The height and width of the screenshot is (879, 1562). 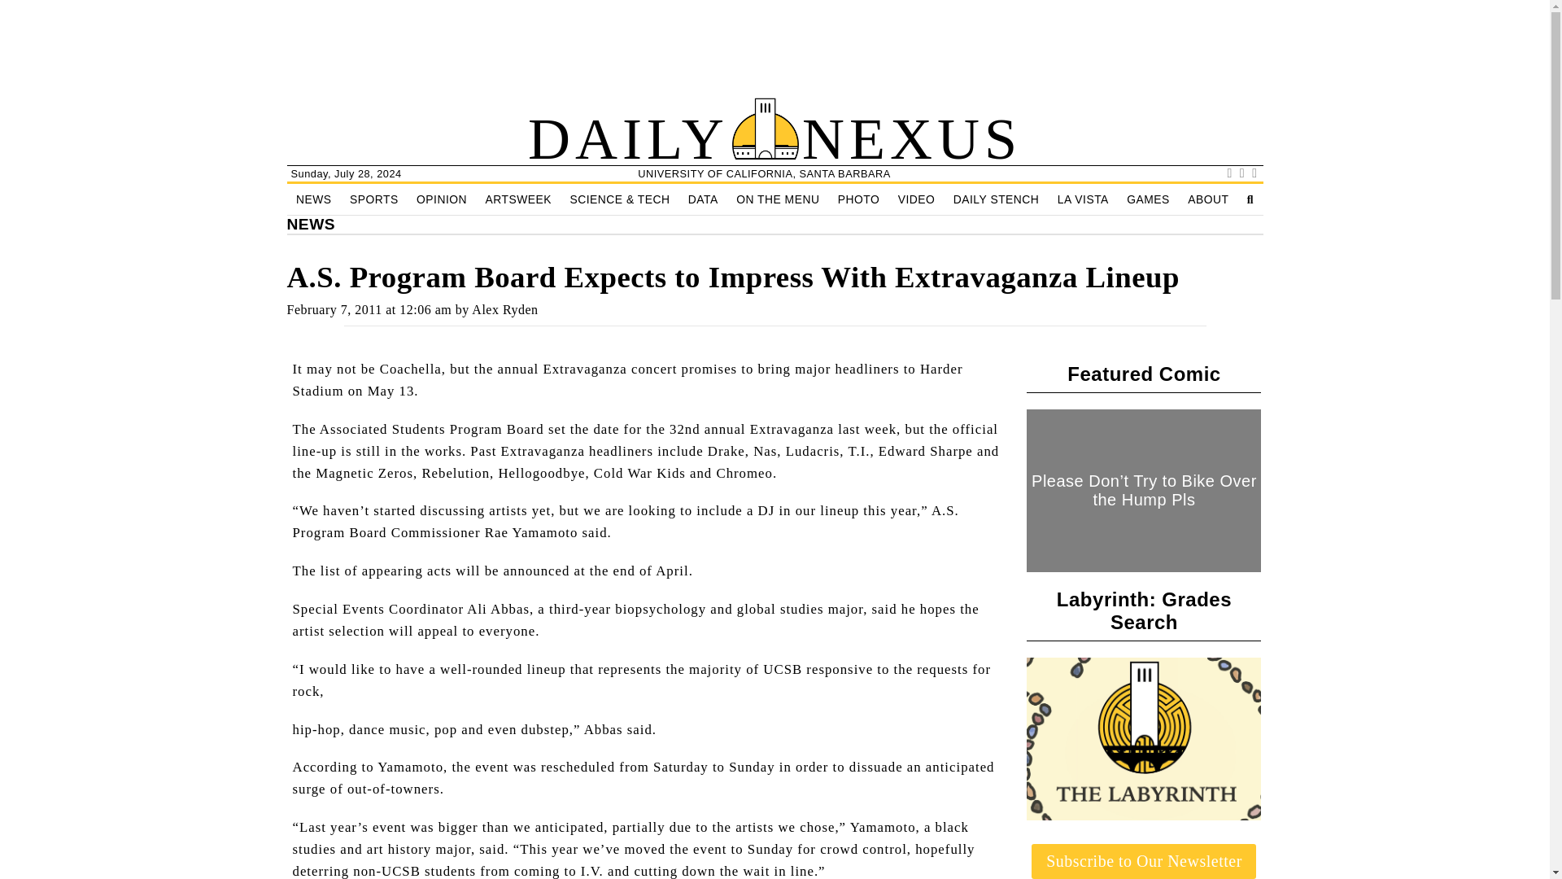 I want to click on Posts by Alex Ryden, so click(x=504, y=309).